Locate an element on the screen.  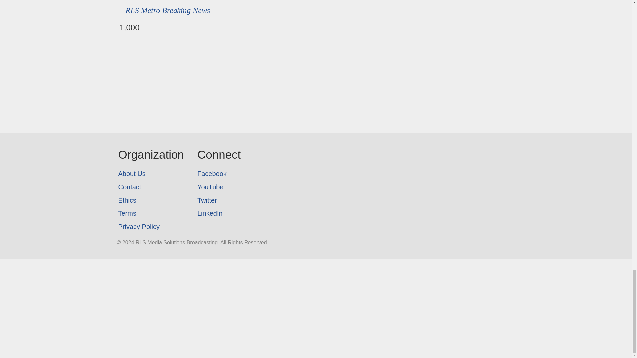
Ethics Code is located at coordinates (151, 200).